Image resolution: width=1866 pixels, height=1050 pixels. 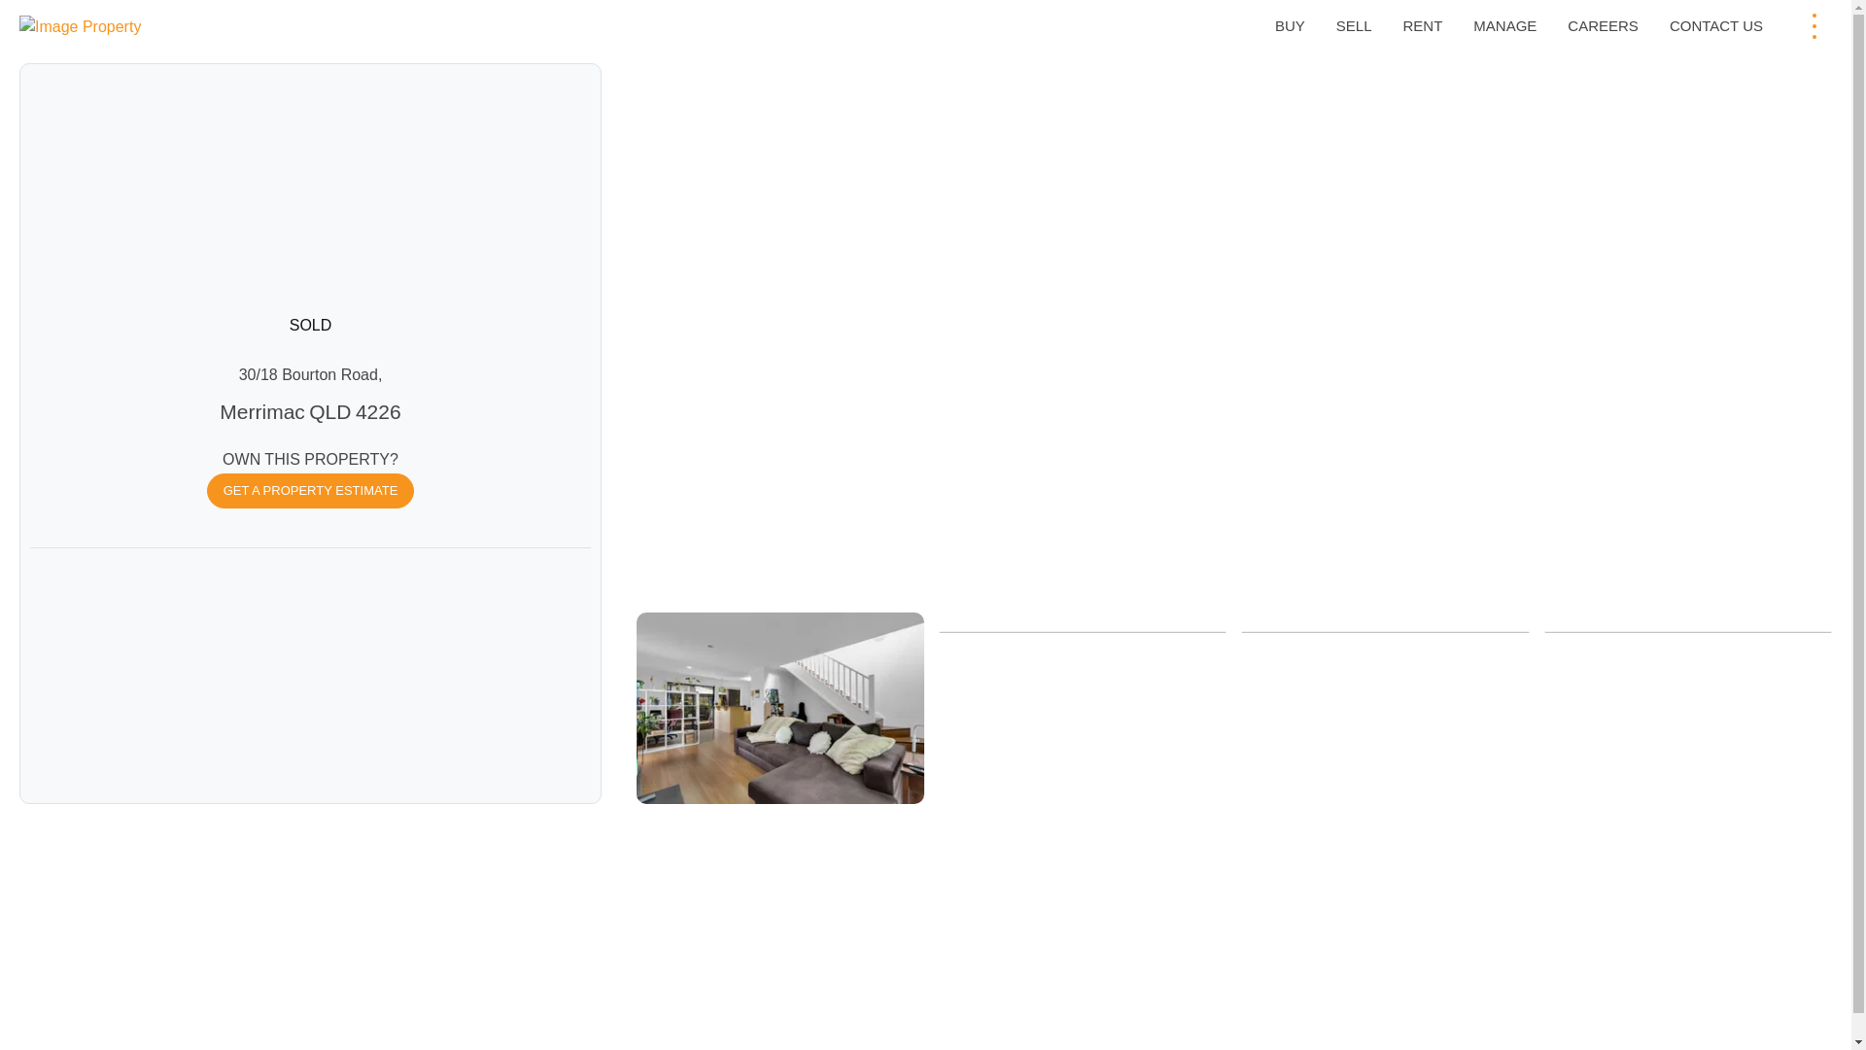 What do you see at coordinates (1421, 26) in the screenshot?
I see `RENT` at bounding box center [1421, 26].